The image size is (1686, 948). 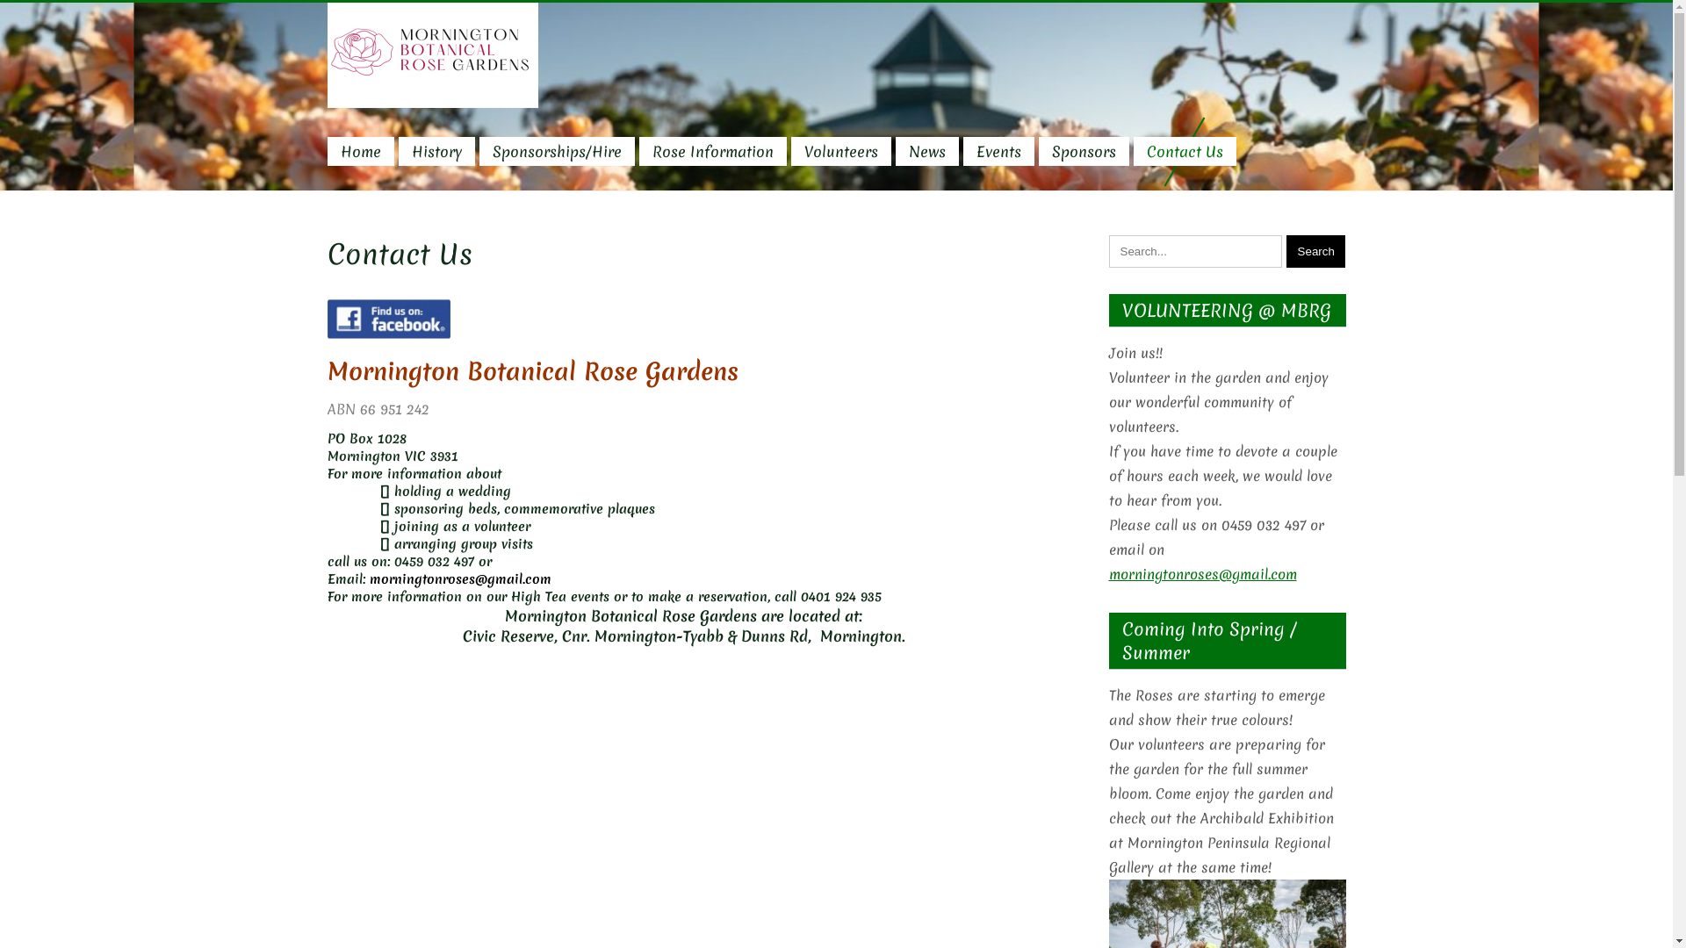 I want to click on Search, so click(x=1316, y=251).